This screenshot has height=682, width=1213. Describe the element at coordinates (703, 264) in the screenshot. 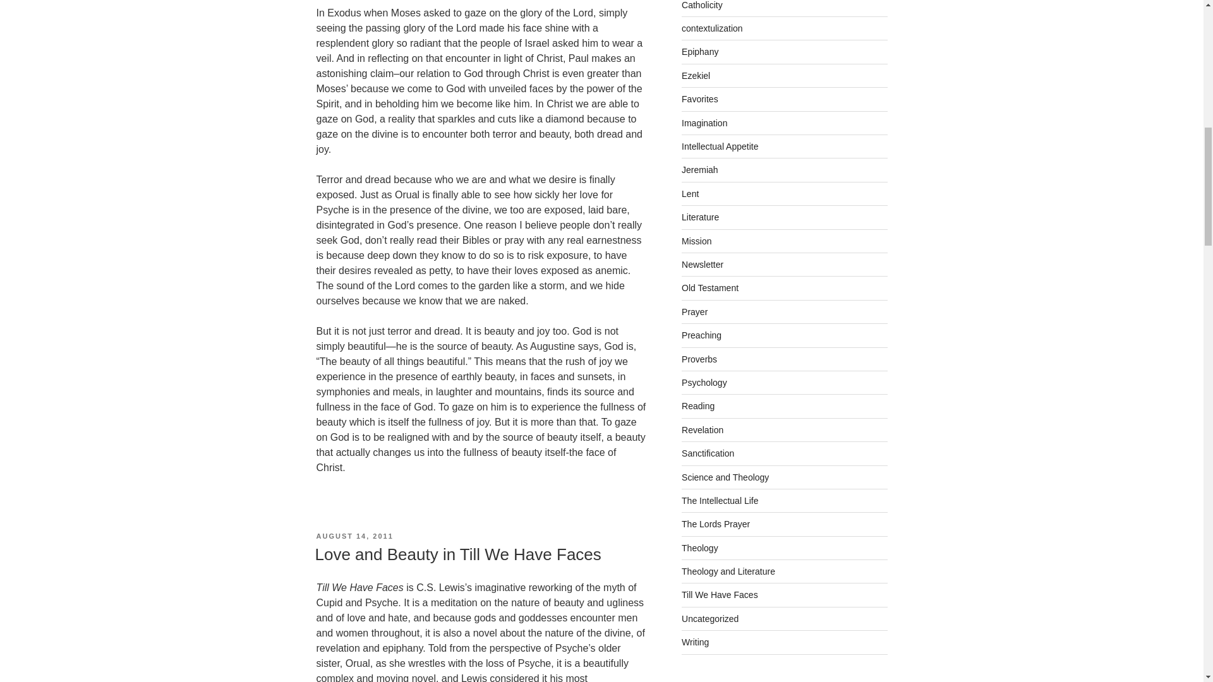

I see `Newsletter` at that location.